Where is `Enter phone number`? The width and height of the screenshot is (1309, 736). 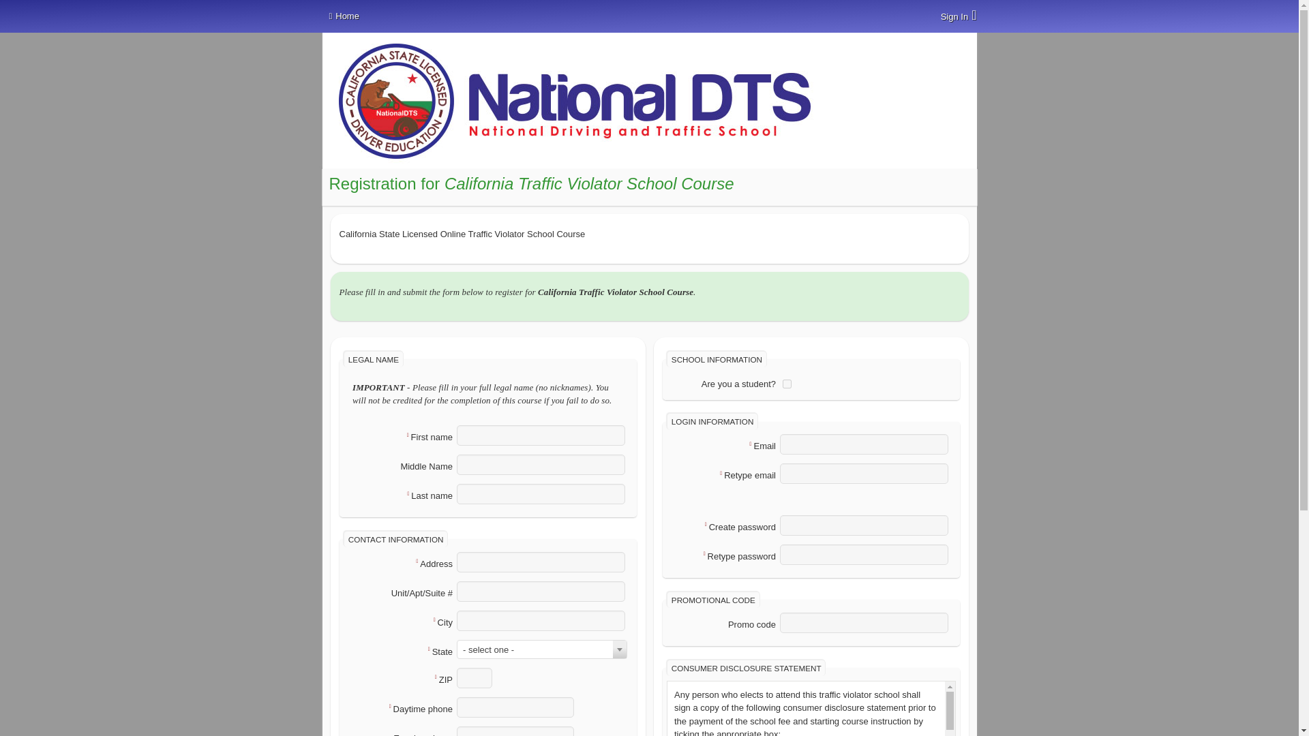 Enter phone number is located at coordinates (515, 707).